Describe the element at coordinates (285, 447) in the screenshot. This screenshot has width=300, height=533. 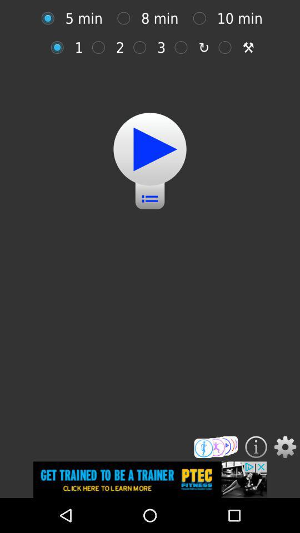
I see `settings button` at that location.